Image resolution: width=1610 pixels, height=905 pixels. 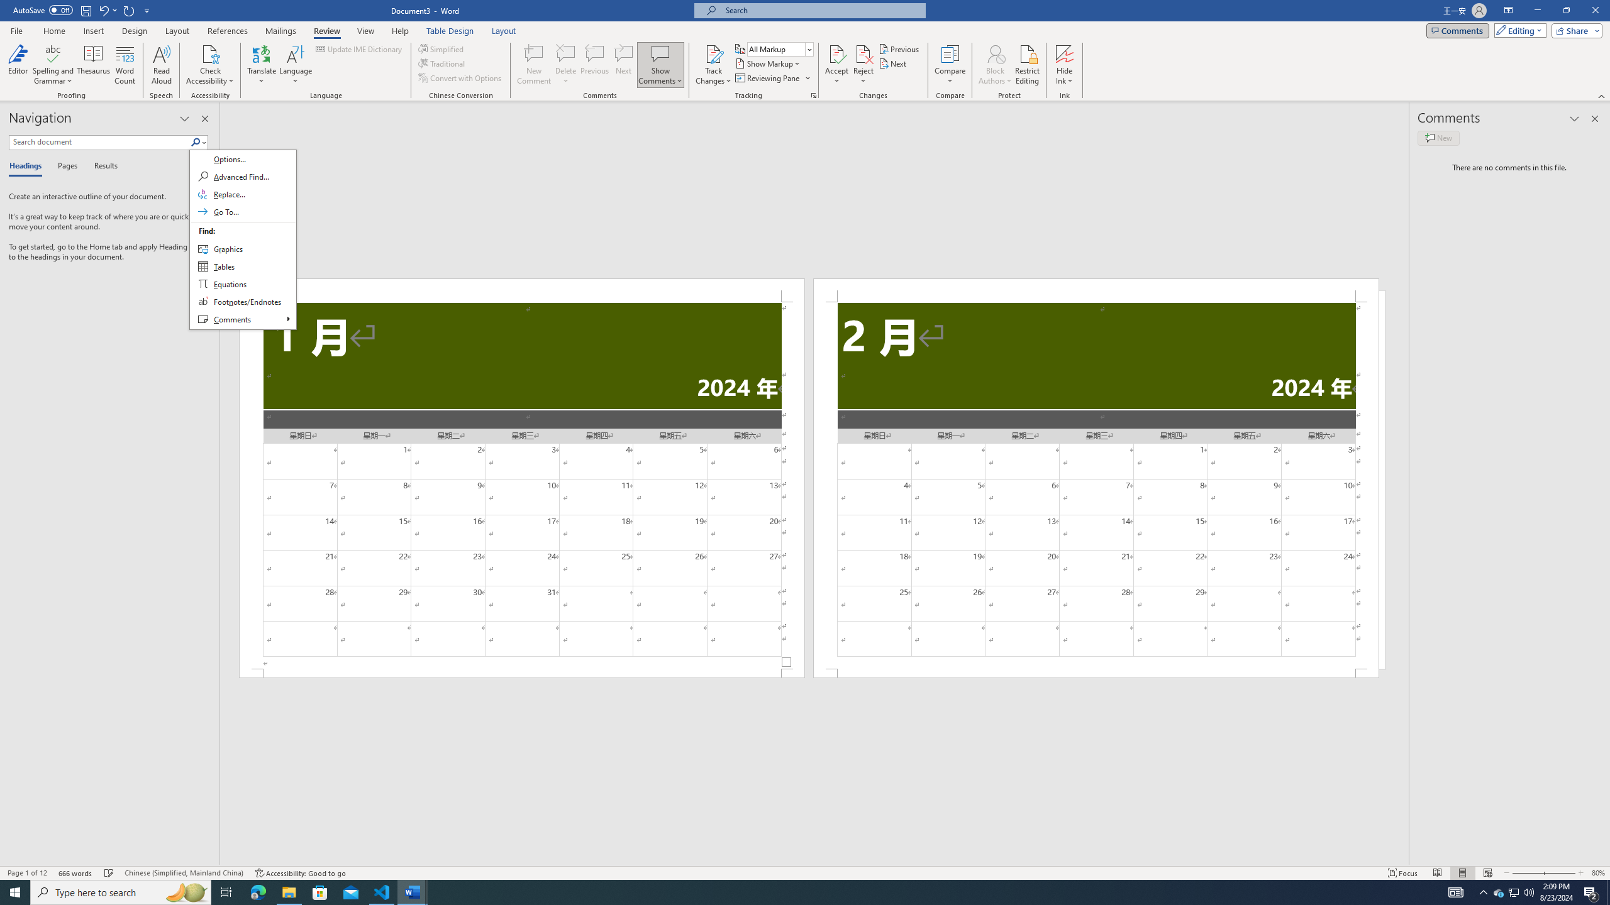 What do you see at coordinates (443, 63) in the screenshot?
I see `Traditional` at bounding box center [443, 63].